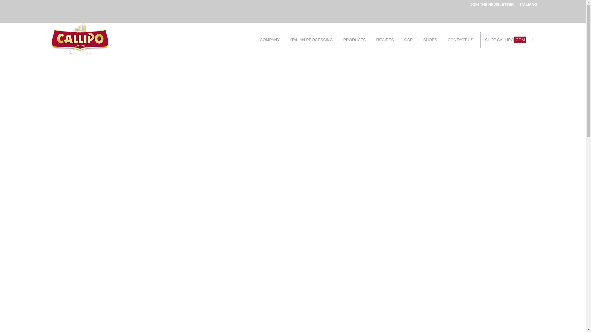 This screenshot has height=332, width=591. What do you see at coordinates (270, 39) in the screenshot?
I see `COMPANY` at bounding box center [270, 39].